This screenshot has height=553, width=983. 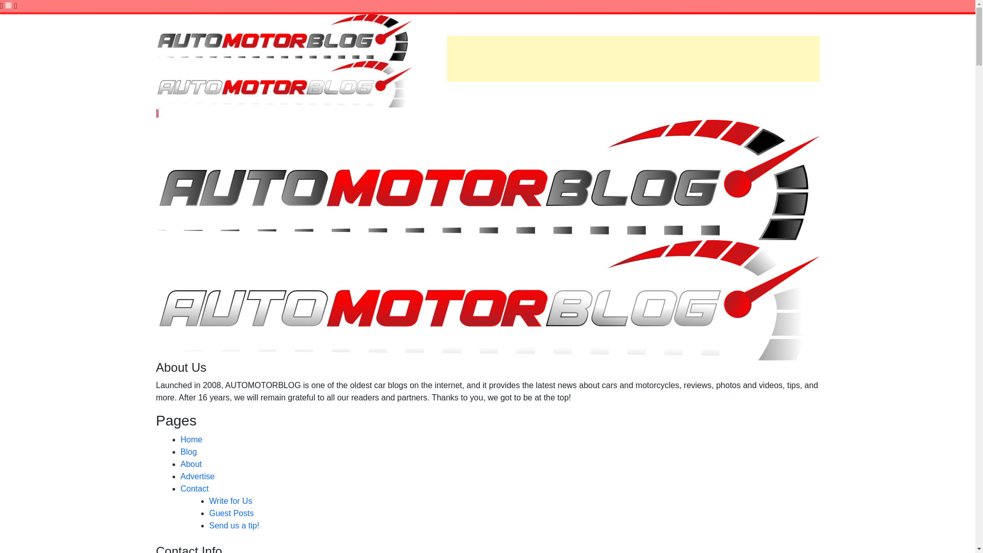 I want to click on Send us a tip!, so click(x=233, y=525).